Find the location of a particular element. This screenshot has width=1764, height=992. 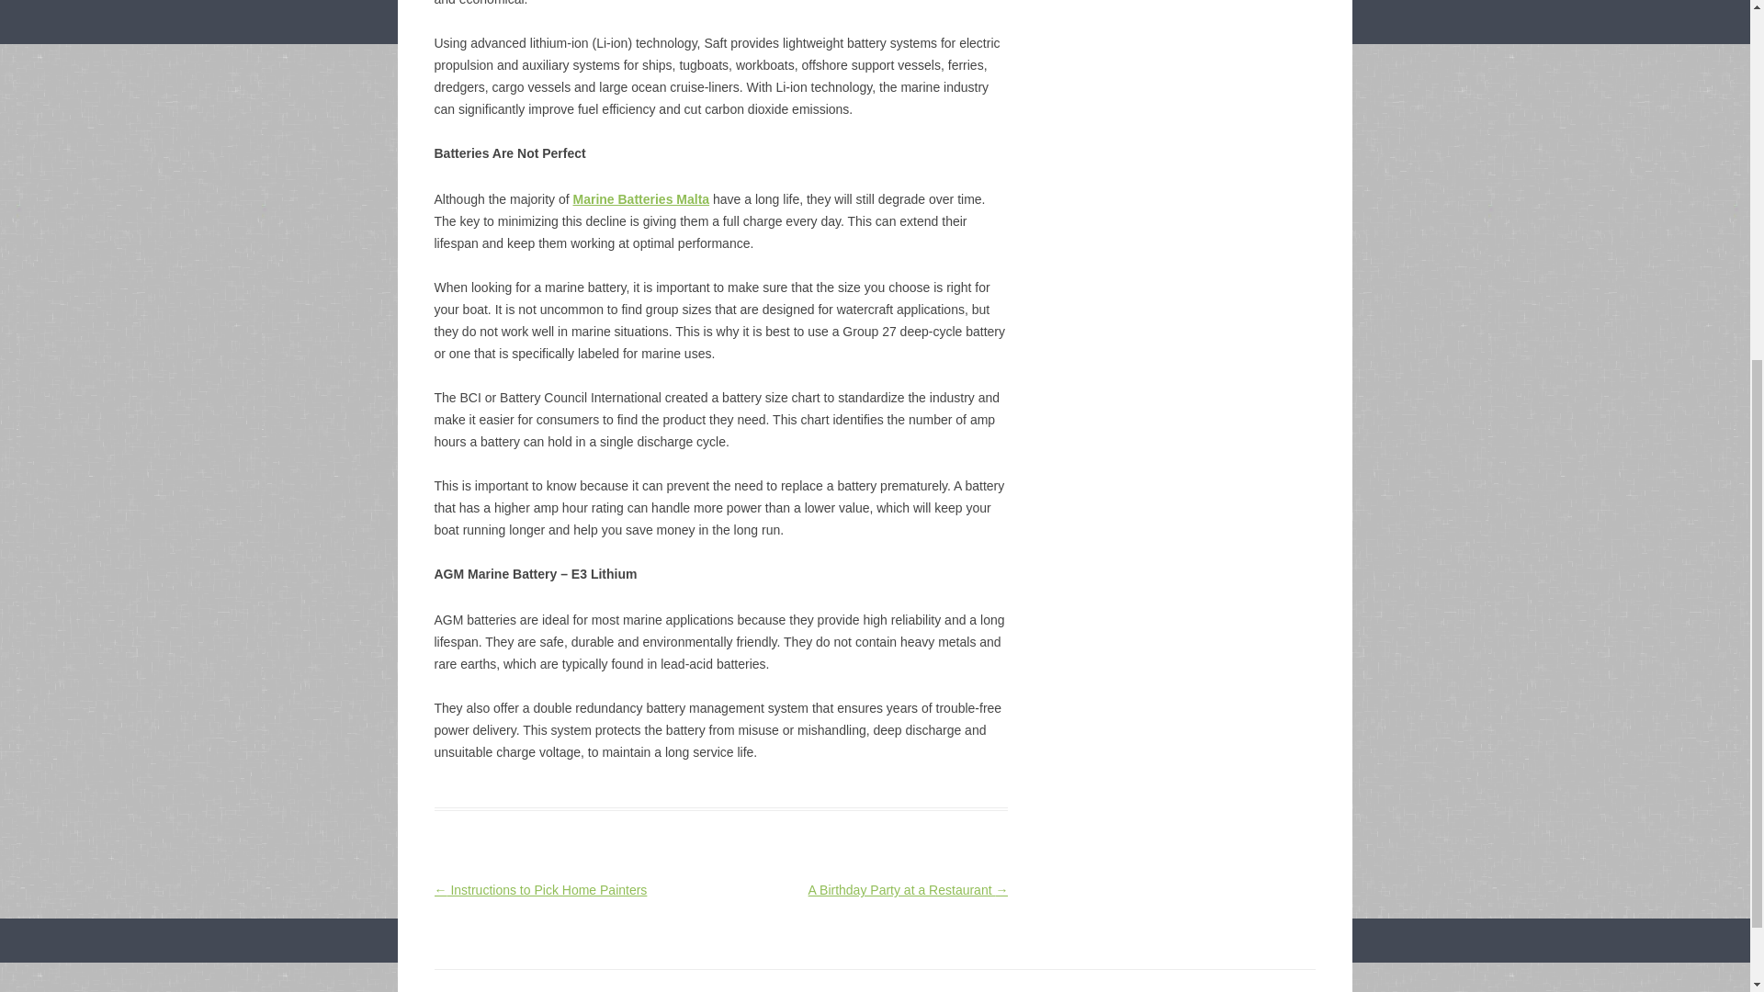

Marine Batteries Malta is located at coordinates (639, 198).